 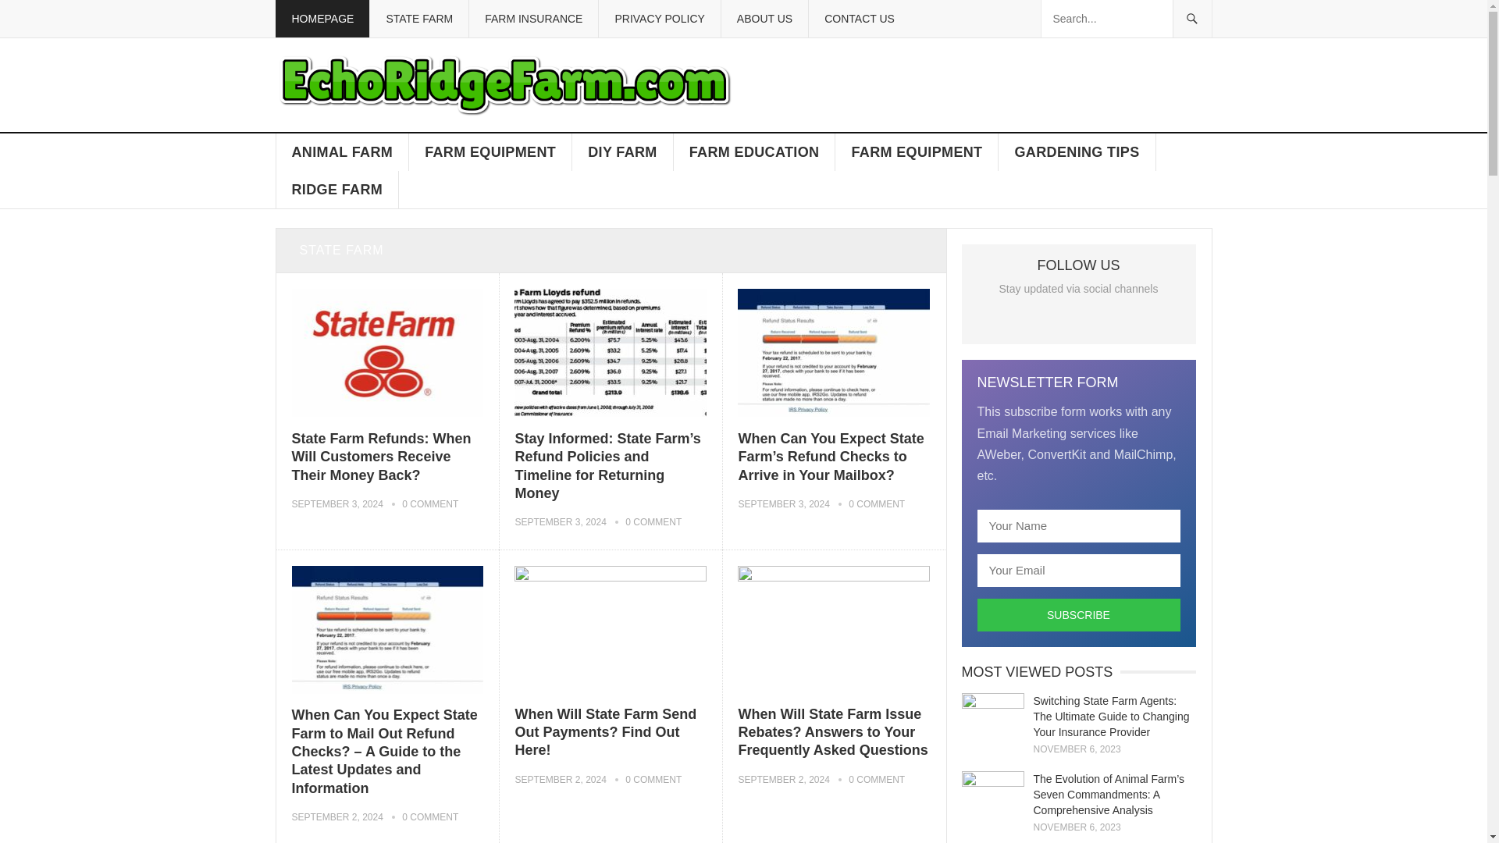 I want to click on HOMEPAGE, so click(x=322, y=19).